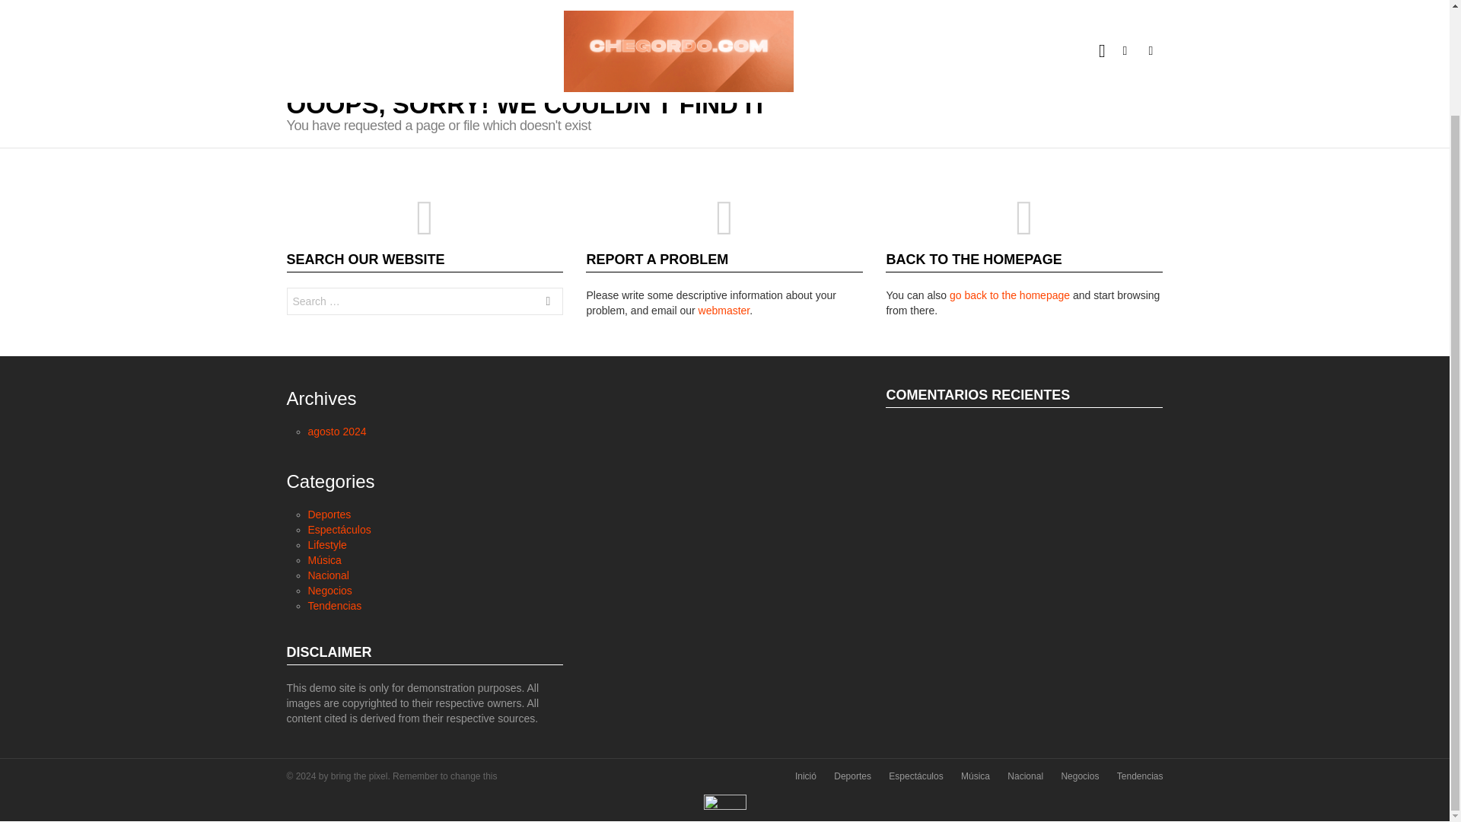  I want to click on DEPORTES, so click(374, 40).